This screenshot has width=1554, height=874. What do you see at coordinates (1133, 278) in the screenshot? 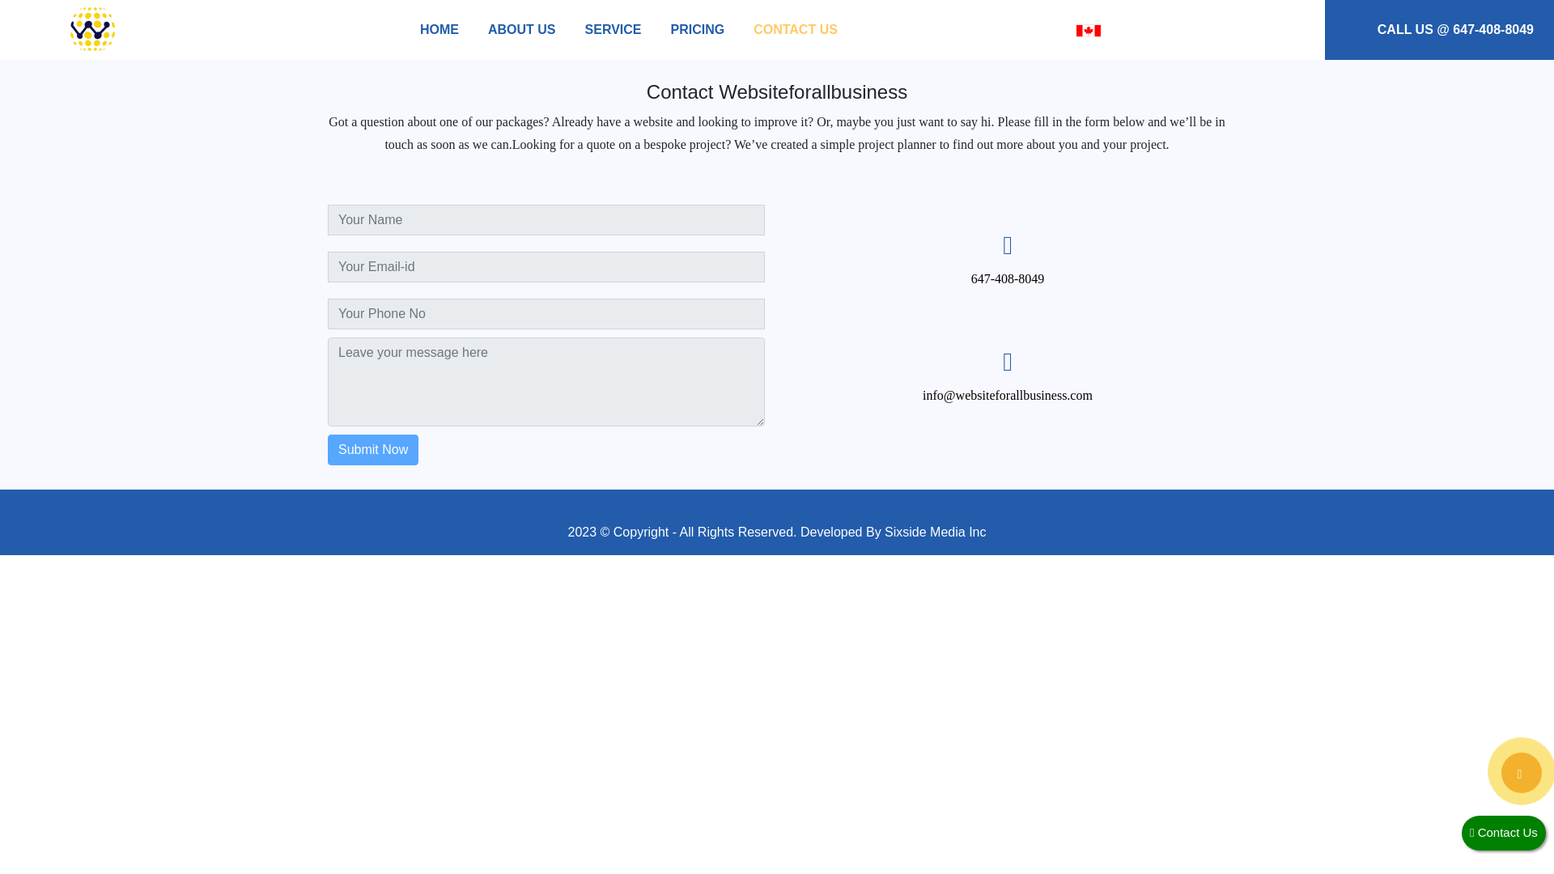
I see `647-408-8049` at bounding box center [1133, 278].